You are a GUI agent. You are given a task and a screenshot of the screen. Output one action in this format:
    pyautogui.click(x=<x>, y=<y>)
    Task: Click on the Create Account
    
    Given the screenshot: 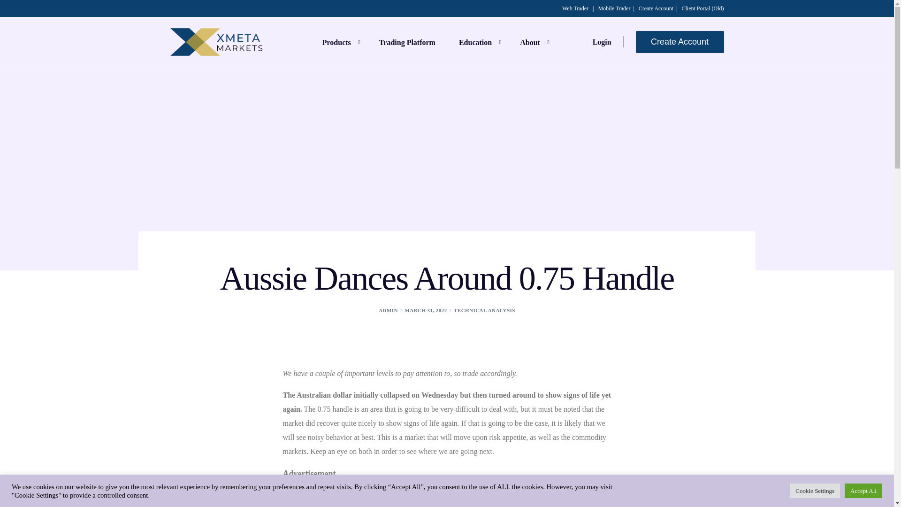 What is the action you would take?
    pyautogui.click(x=656, y=8)
    